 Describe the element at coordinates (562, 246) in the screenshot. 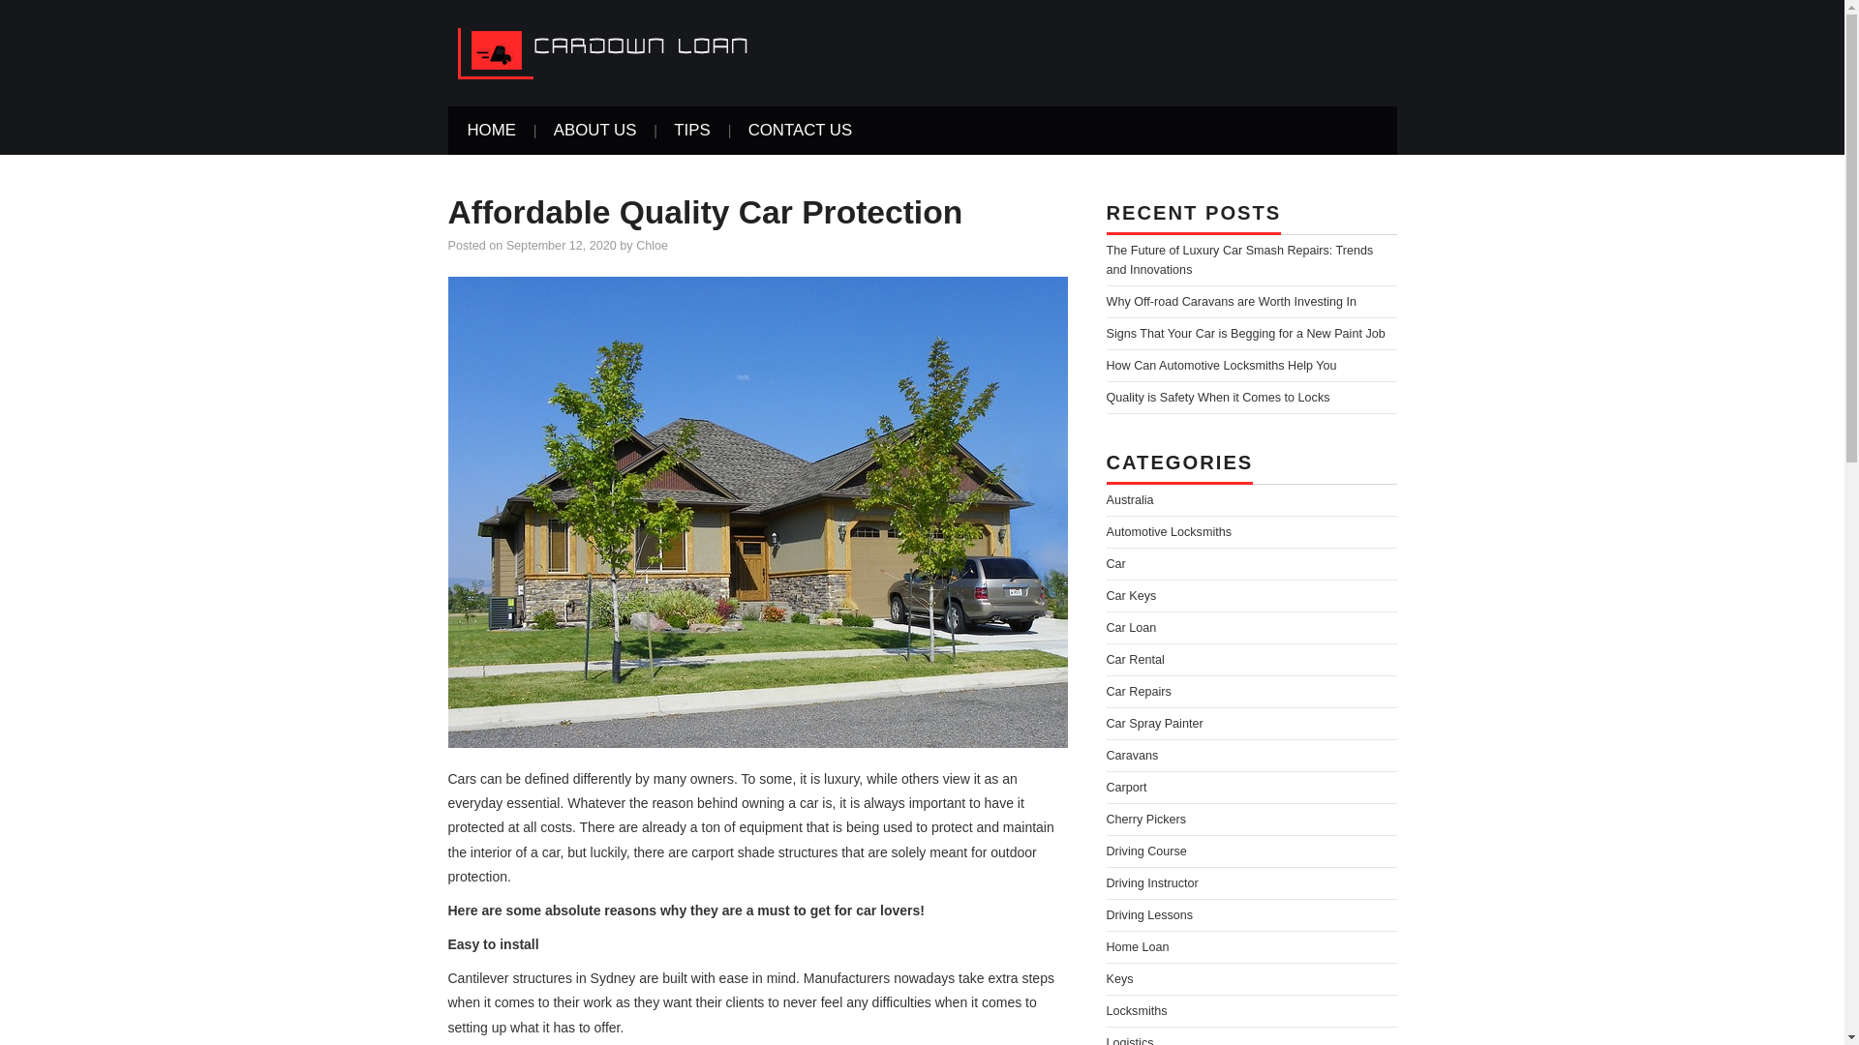

I see `3:04 am` at that location.